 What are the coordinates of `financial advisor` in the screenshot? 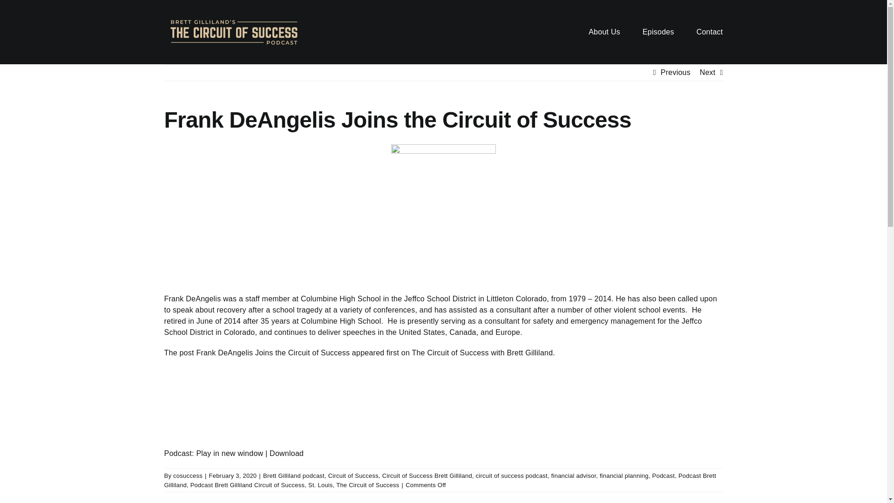 It's located at (574, 476).